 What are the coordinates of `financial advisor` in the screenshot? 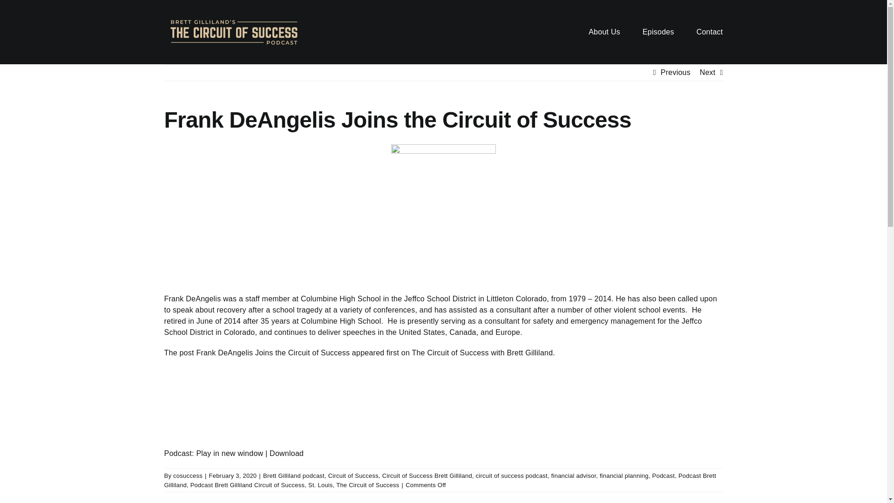 It's located at (574, 476).